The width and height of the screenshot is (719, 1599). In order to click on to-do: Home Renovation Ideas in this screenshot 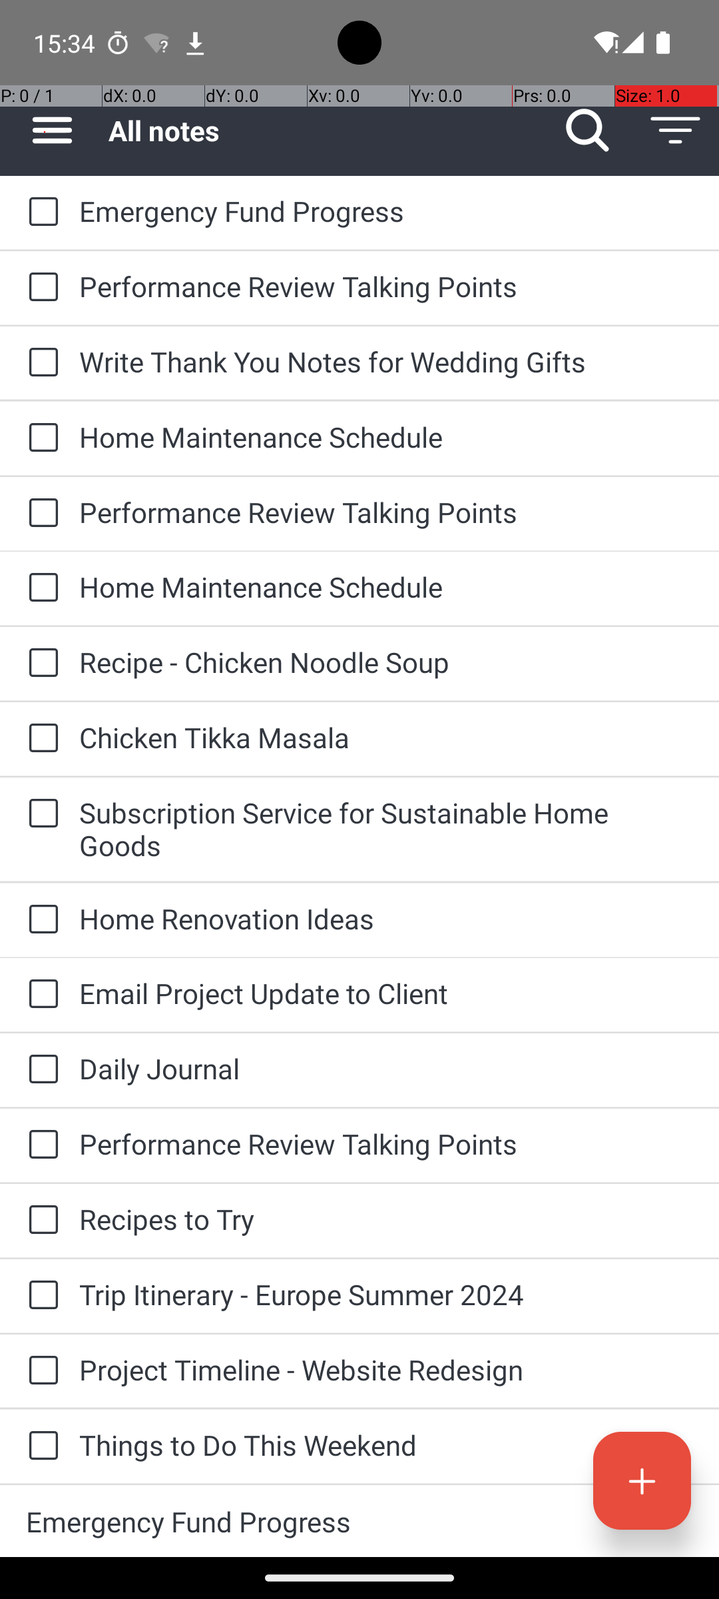, I will do `click(40, 921)`.